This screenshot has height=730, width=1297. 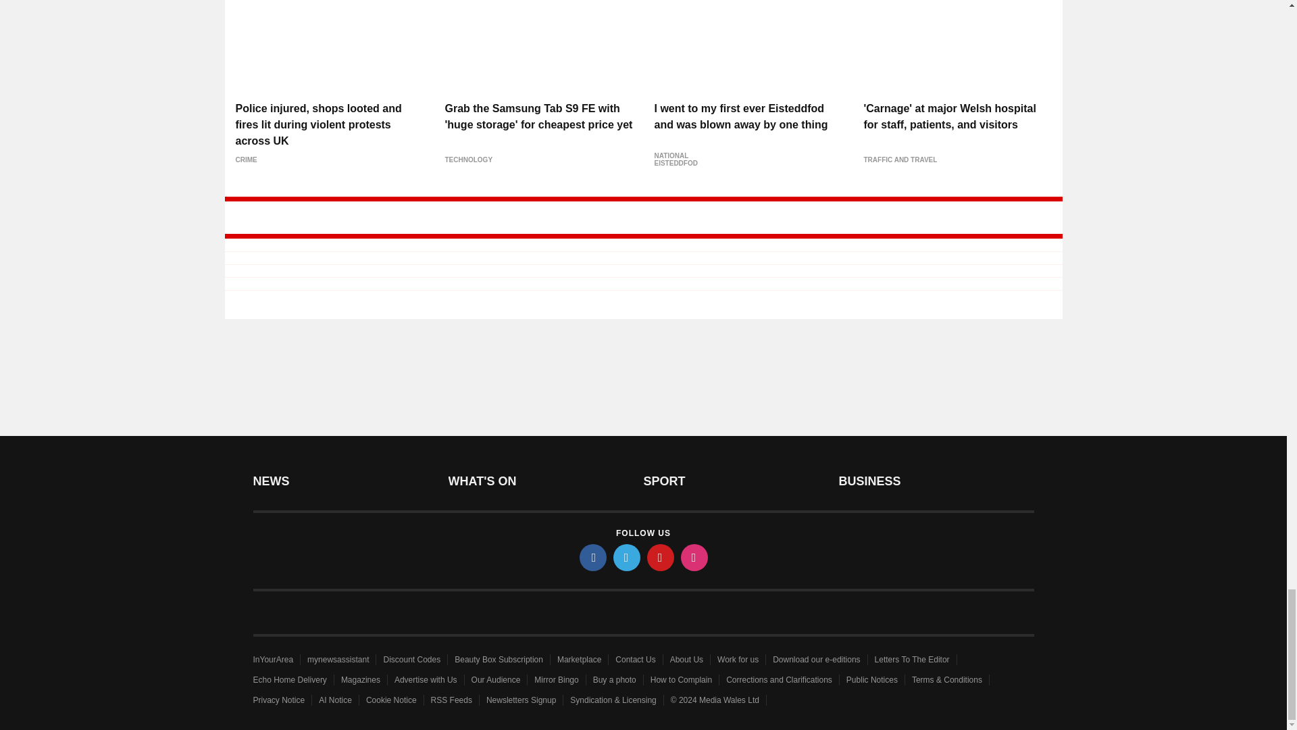 What do you see at coordinates (661, 557) in the screenshot?
I see `pinterest` at bounding box center [661, 557].